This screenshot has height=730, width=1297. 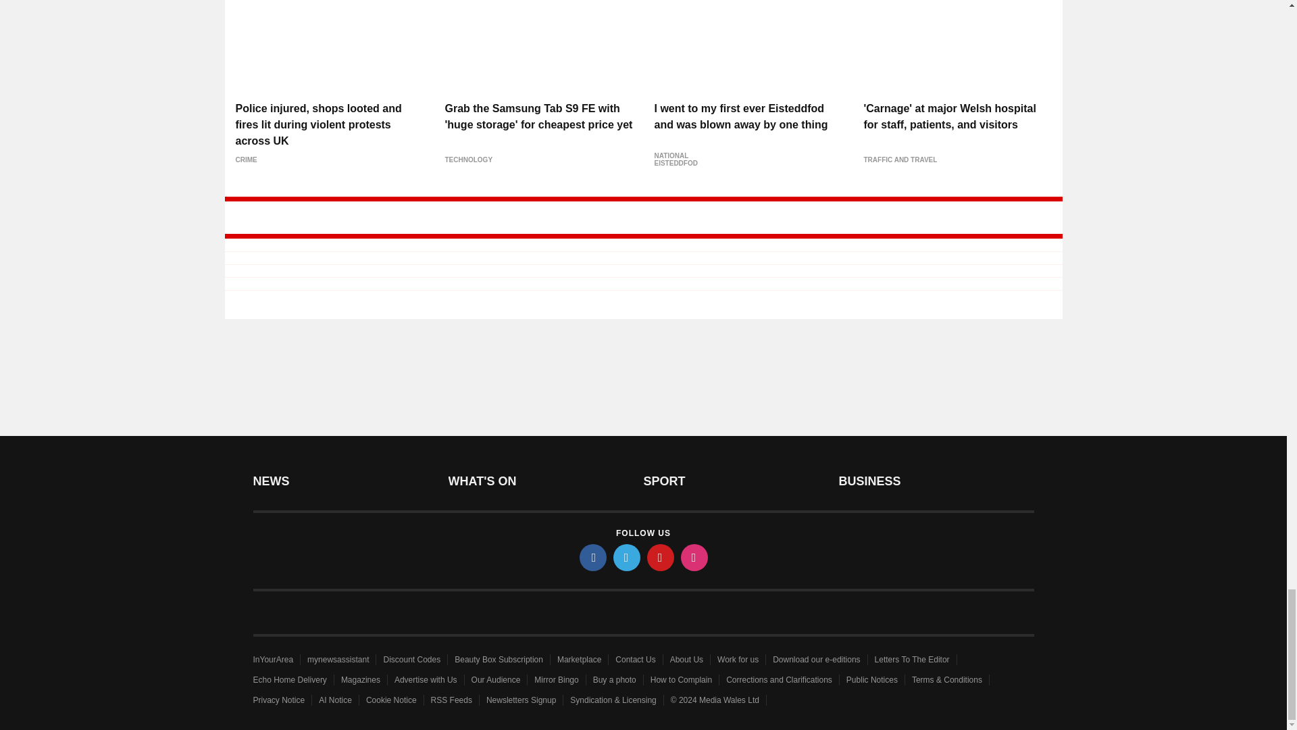 What do you see at coordinates (661, 557) in the screenshot?
I see `pinterest` at bounding box center [661, 557].